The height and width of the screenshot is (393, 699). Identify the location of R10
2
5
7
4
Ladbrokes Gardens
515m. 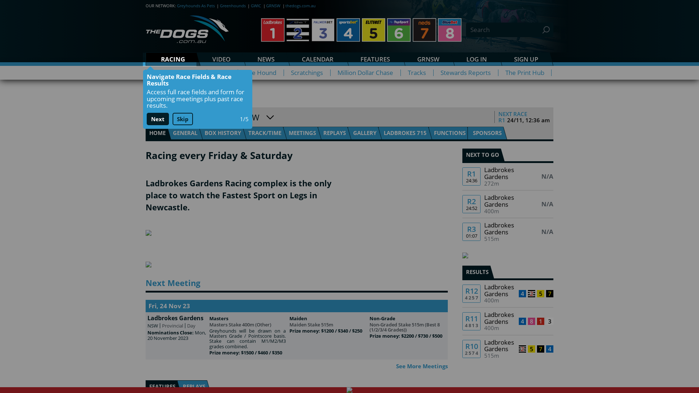
(508, 349).